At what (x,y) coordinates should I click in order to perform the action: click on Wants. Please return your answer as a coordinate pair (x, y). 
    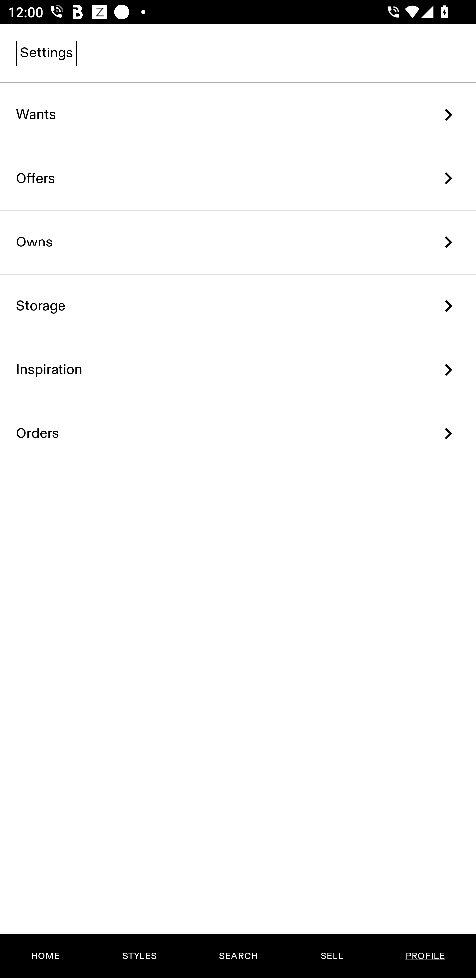
    Looking at the image, I should click on (238, 115).